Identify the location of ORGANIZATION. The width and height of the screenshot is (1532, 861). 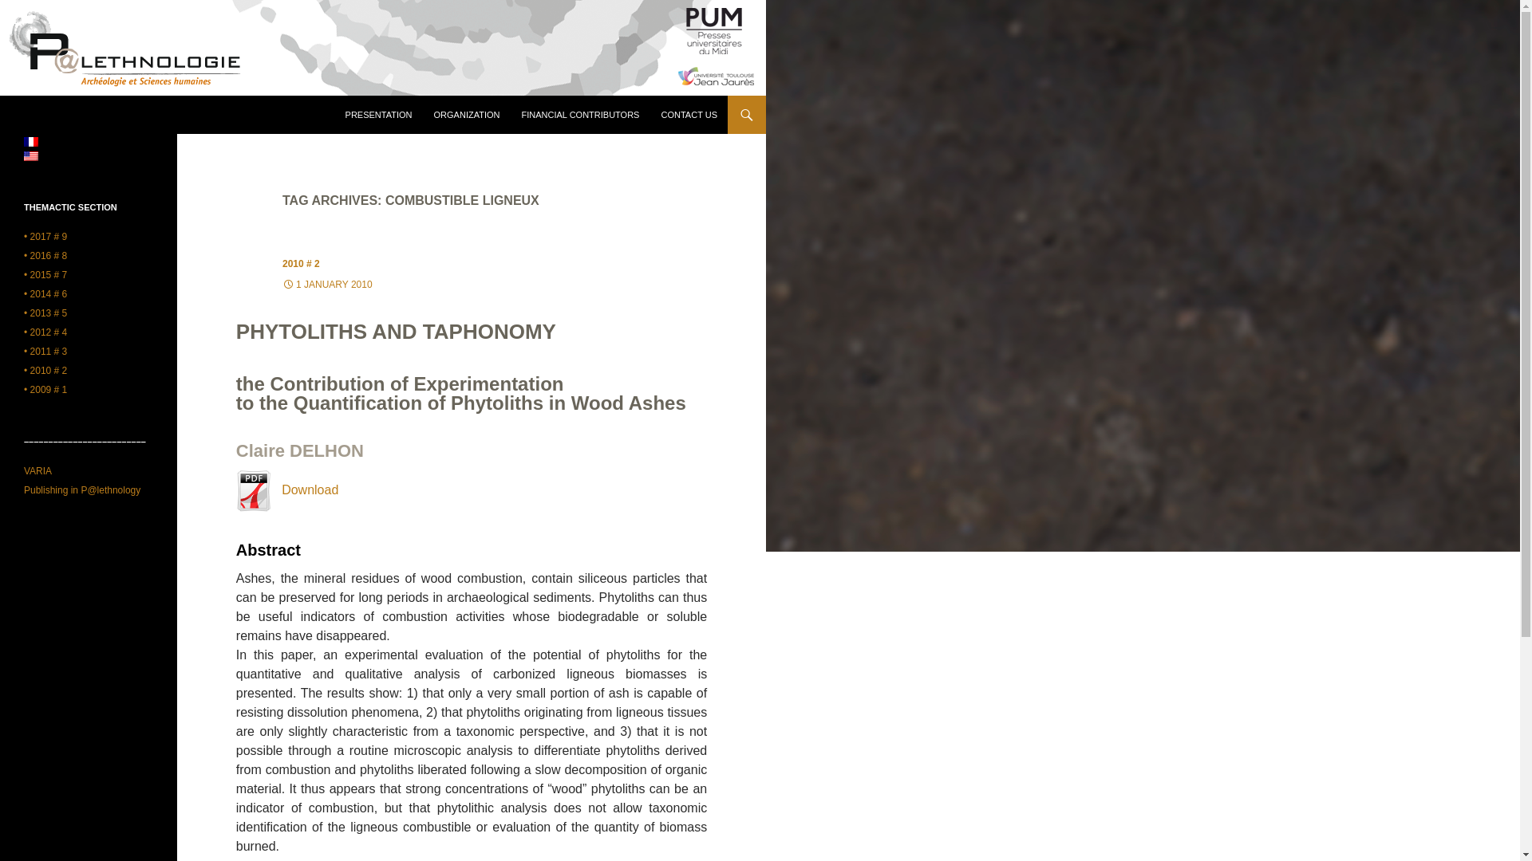
(467, 115).